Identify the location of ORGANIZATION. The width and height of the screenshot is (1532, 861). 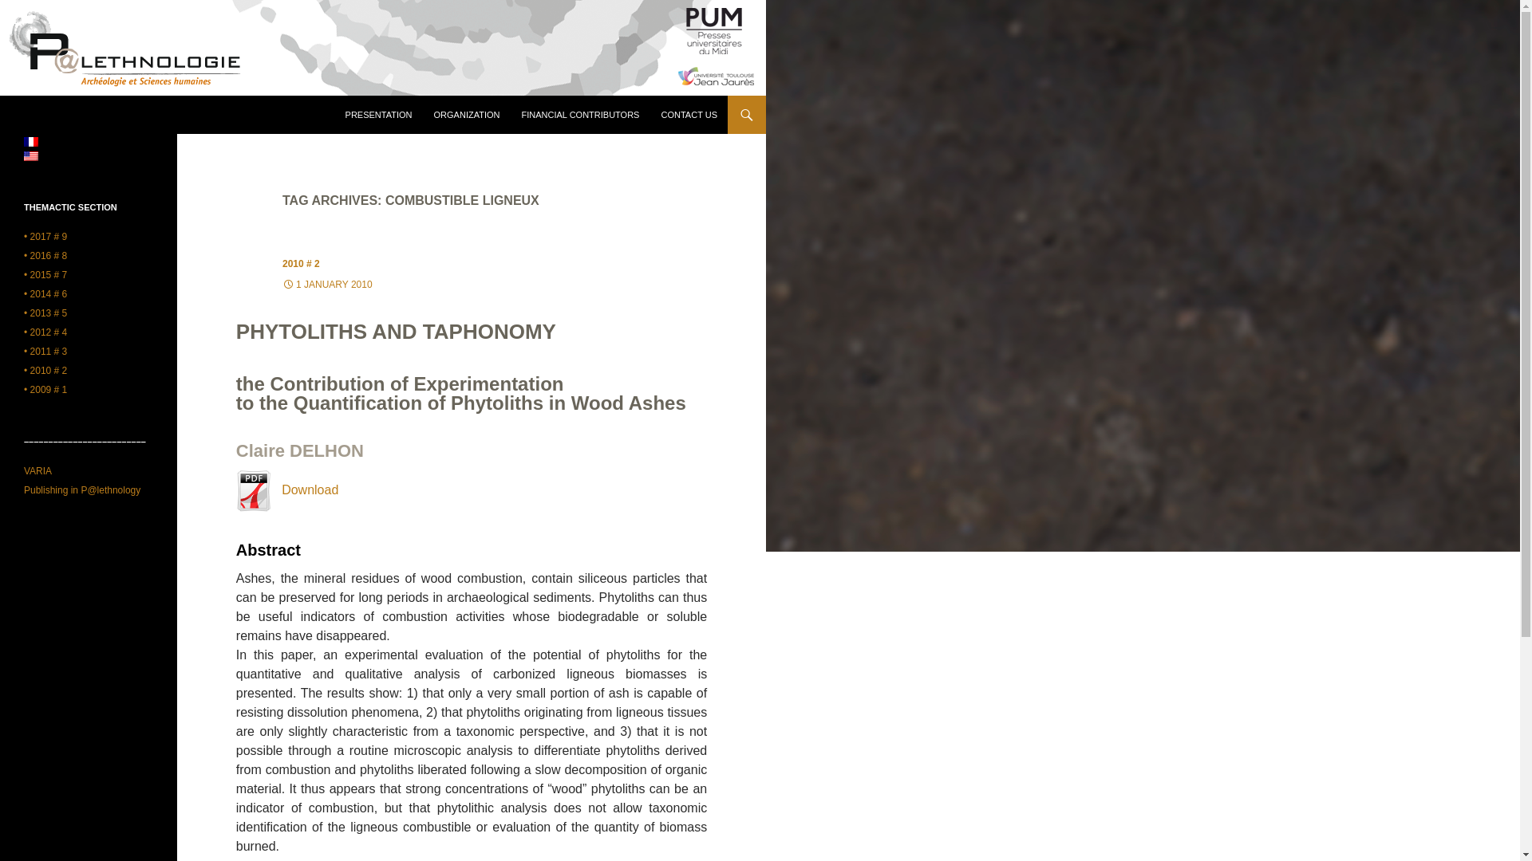
(467, 115).